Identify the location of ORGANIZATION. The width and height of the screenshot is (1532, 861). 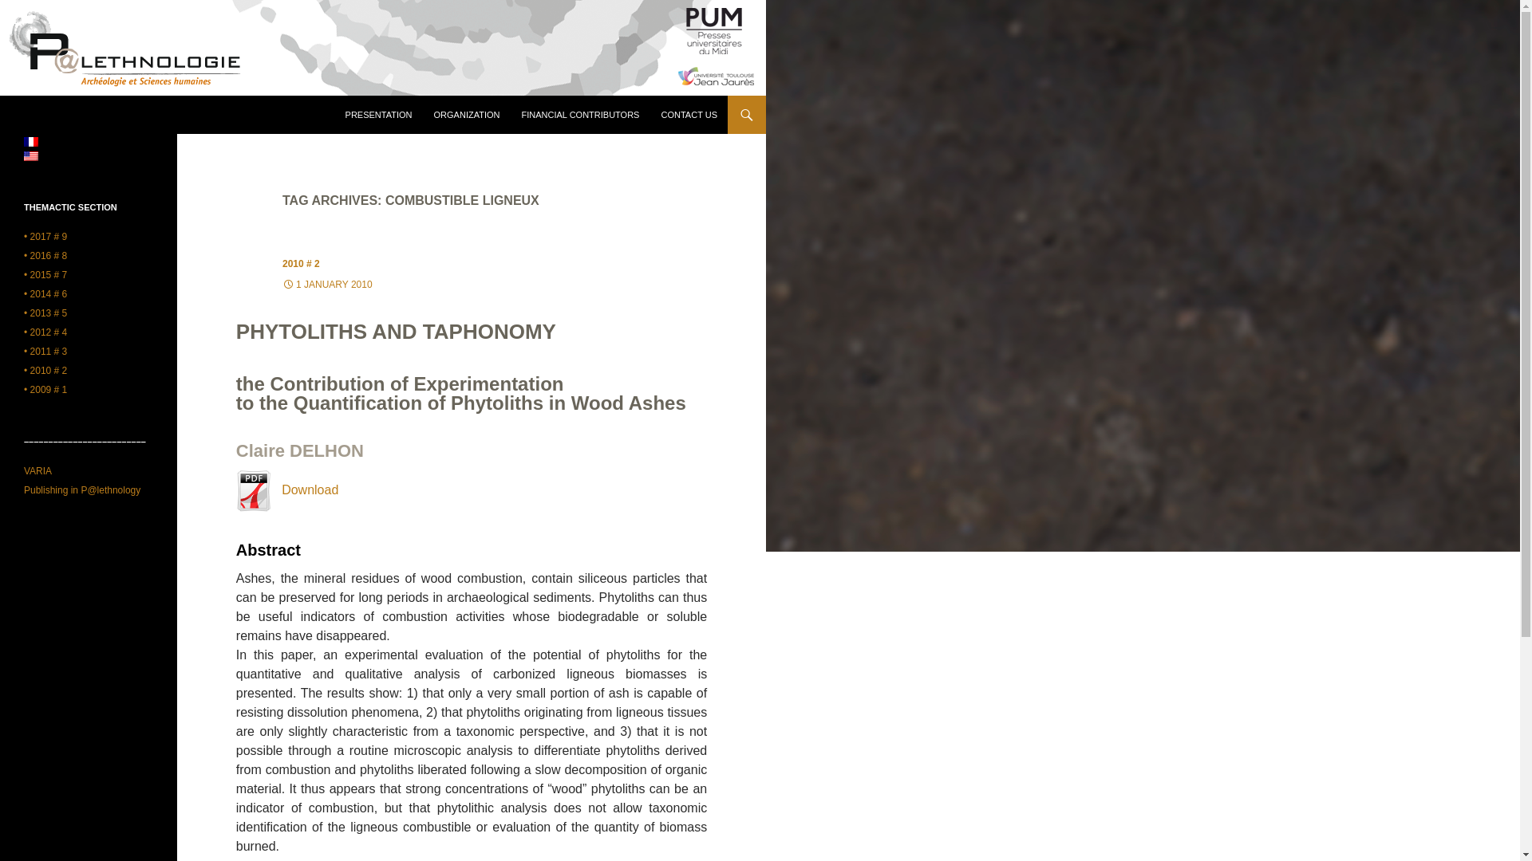
(467, 115).